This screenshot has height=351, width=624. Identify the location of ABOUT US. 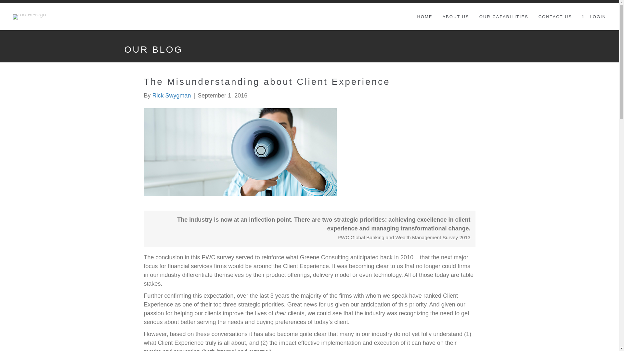
(455, 17).